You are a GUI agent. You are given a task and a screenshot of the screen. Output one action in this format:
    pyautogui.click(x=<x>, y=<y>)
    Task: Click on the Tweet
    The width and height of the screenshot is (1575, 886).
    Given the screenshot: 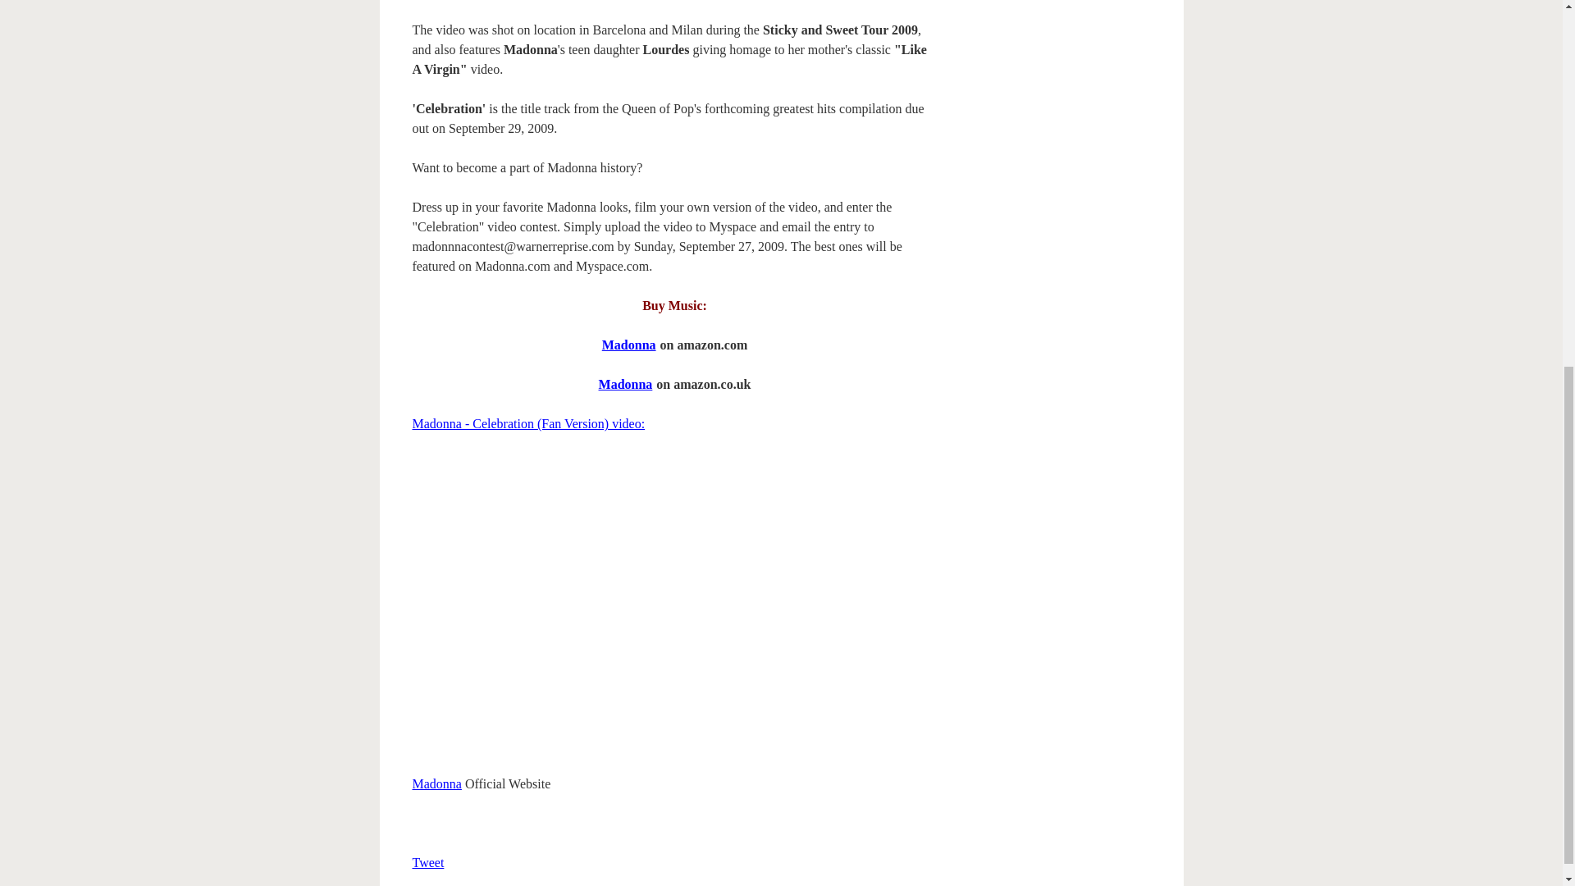 What is the action you would take?
    pyautogui.click(x=427, y=862)
    